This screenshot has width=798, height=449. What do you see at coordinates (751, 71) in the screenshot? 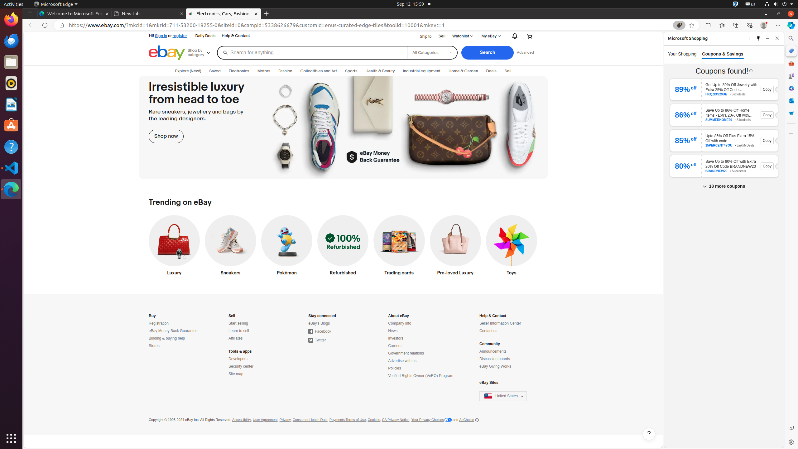
I see `More info` at bounding box center [751, 71].